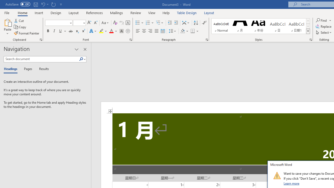 The image size is (334, 188). What do you see at coordinates (44, 4) in the screenshot?
I see `Undo Text Fill Effect` at bounding box center [44, 4].